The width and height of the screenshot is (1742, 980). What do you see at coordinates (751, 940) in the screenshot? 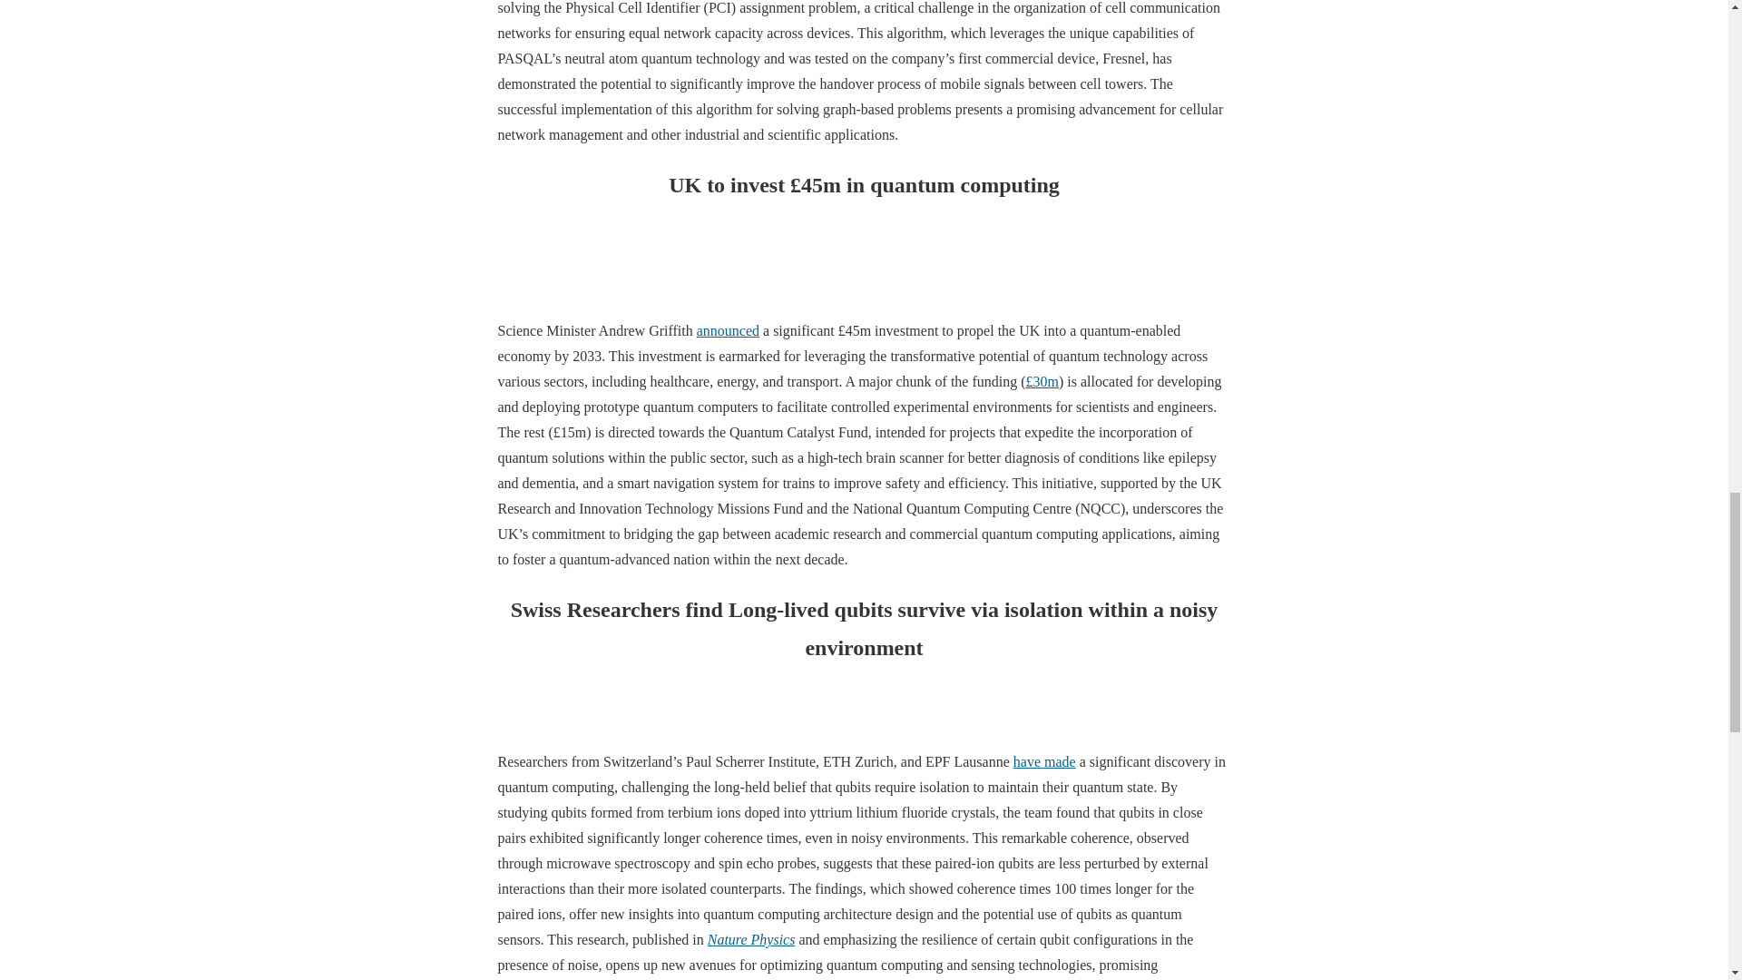
I see `Nature Physics` at bounding box center [751, 940].